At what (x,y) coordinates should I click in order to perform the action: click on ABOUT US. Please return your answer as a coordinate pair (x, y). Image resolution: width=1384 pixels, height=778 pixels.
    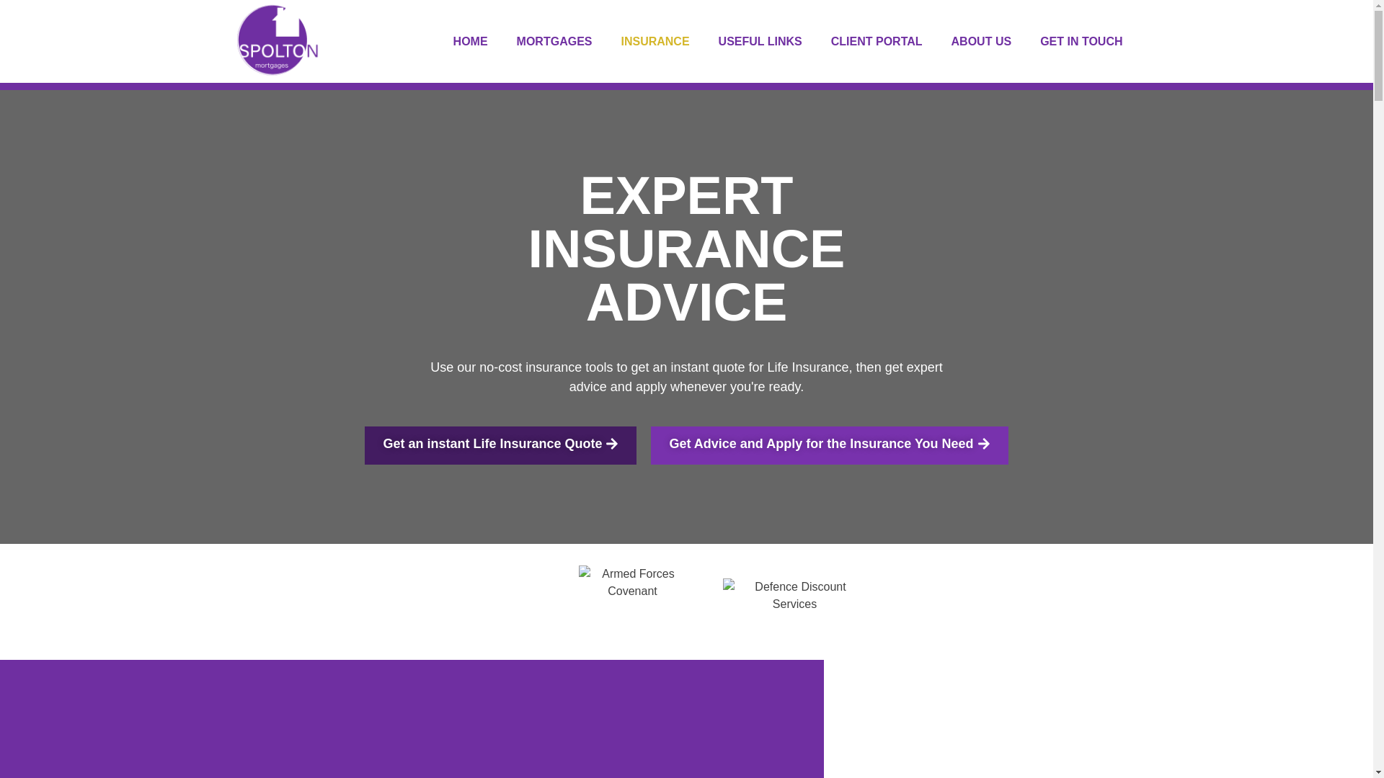
    Looking at the image, I should click on (982, 40).